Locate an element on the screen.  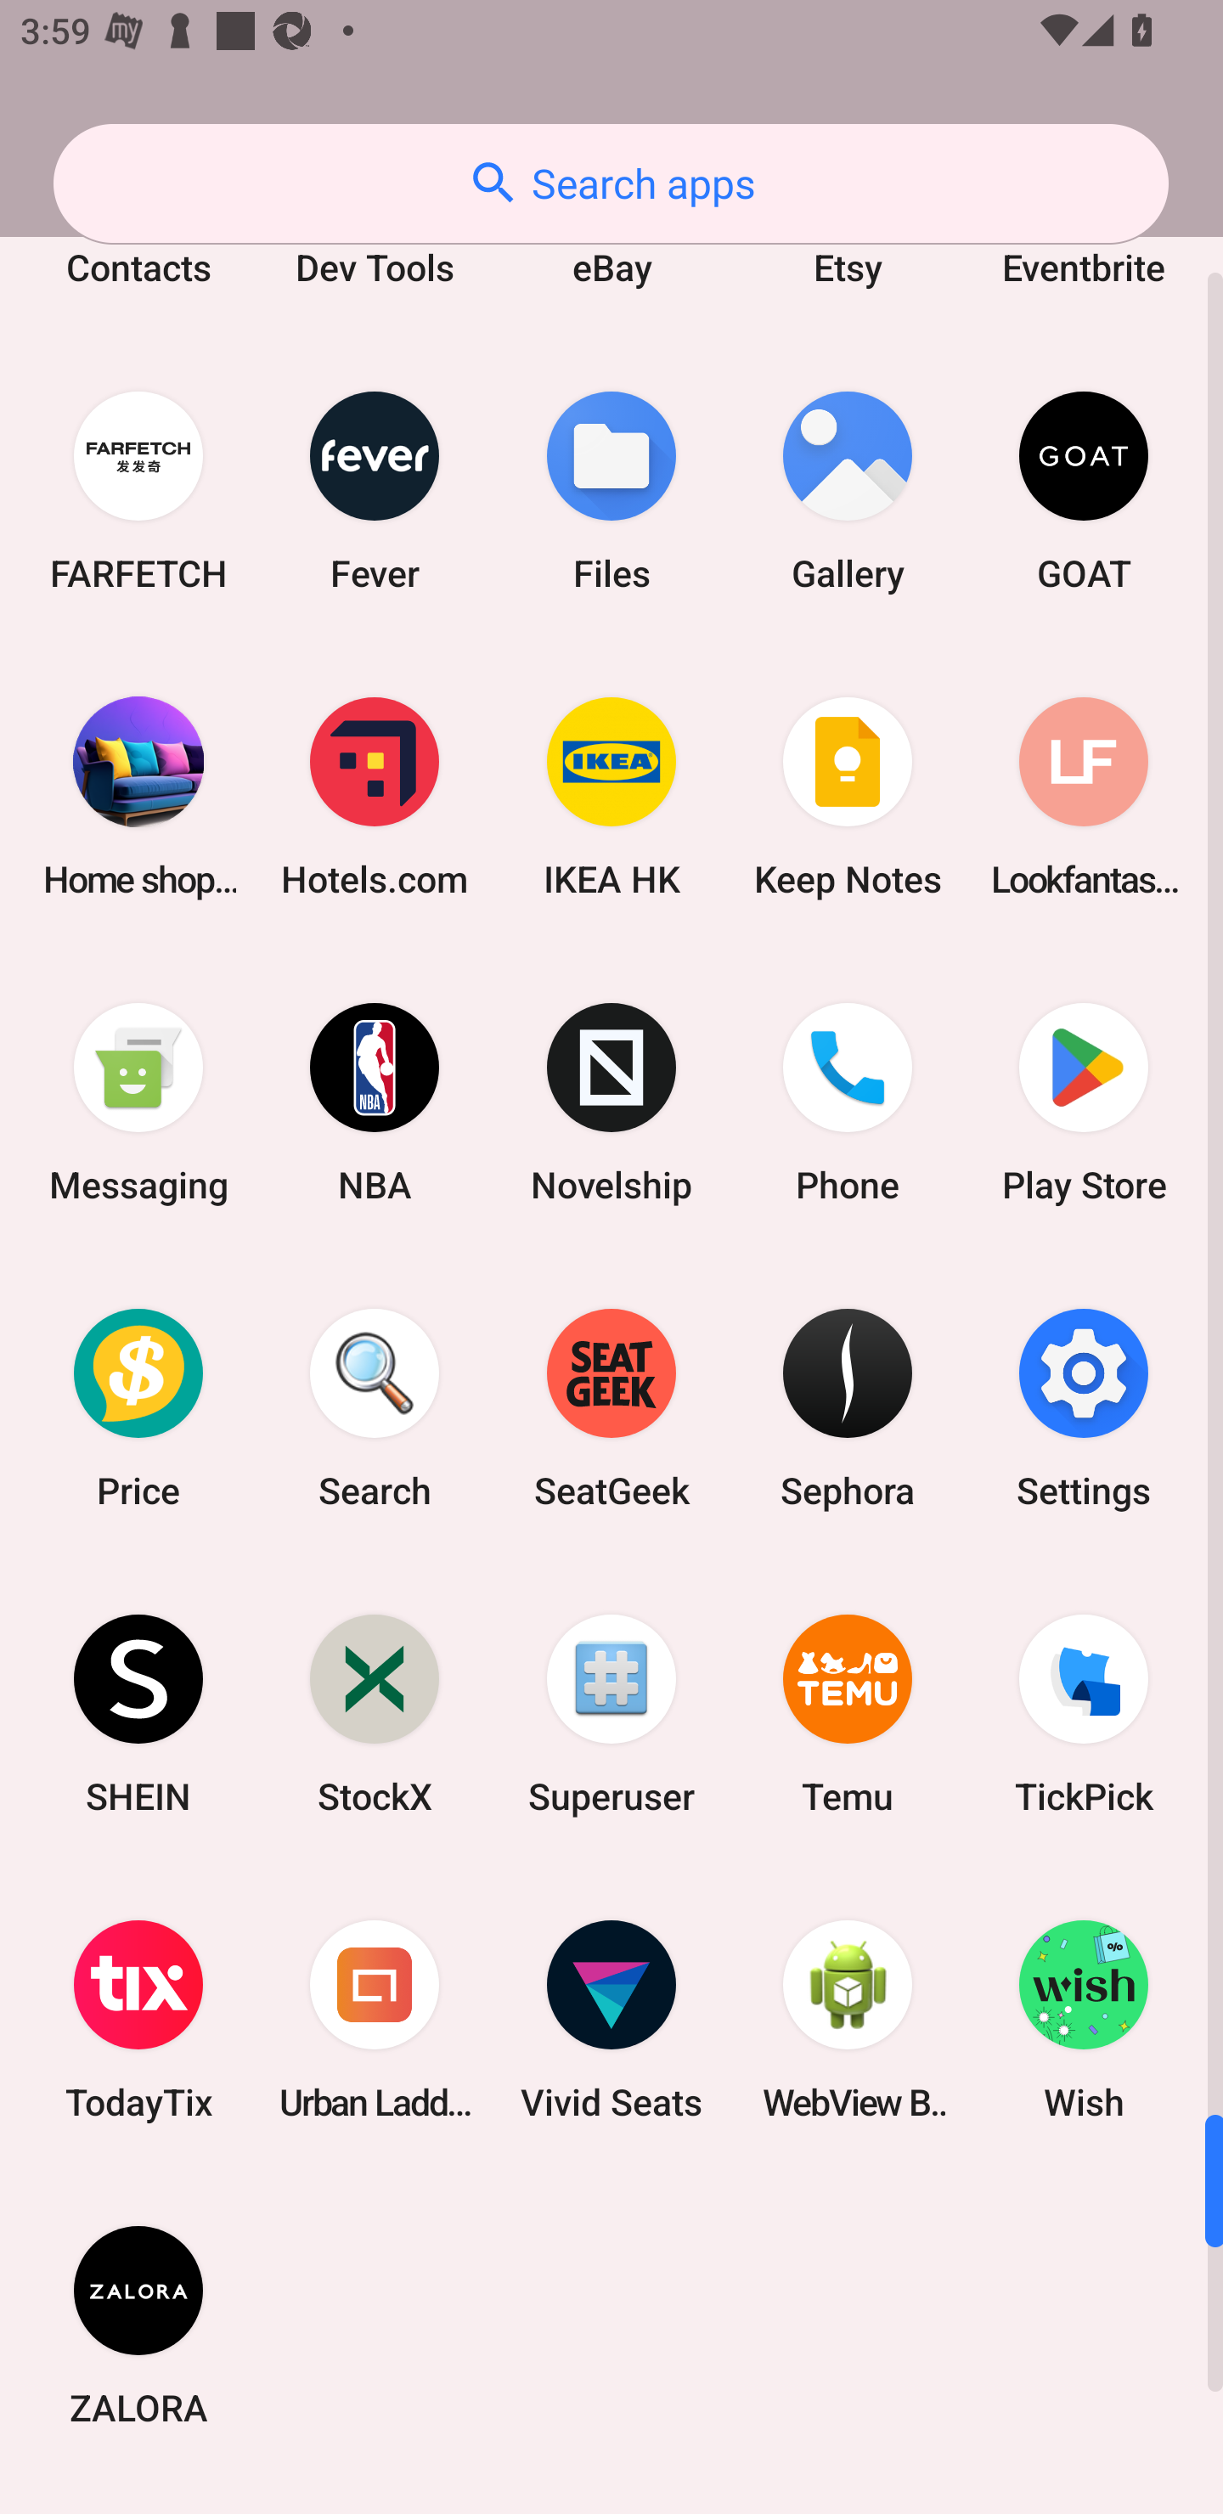
Play Store is located at coordinates (1084, 1102).